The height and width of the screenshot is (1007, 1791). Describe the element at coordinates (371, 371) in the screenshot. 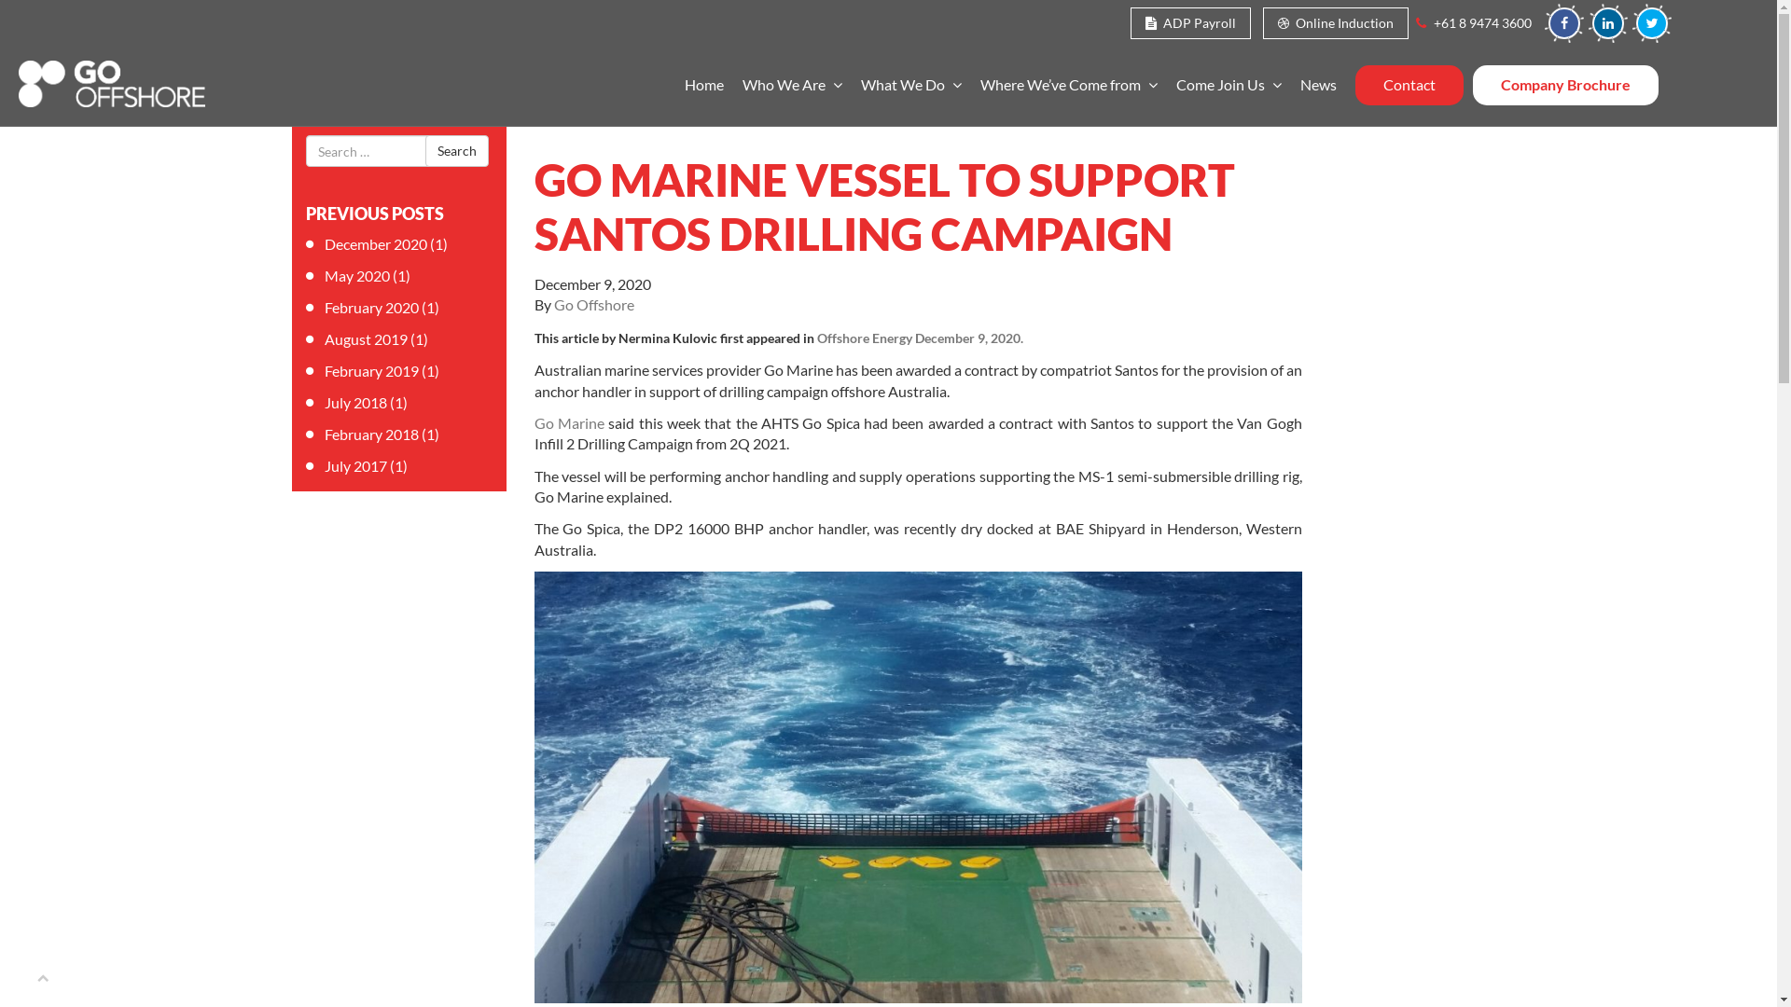

I see `February 2019` at that location.